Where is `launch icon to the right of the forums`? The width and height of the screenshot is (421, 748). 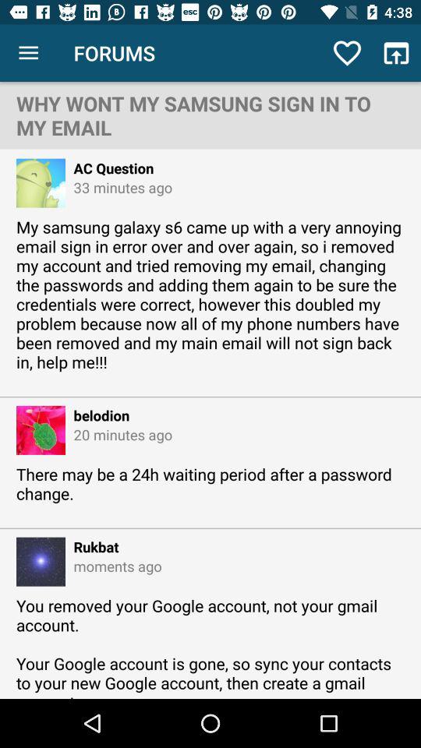 launch icon to the right of the forums is located at coordinates (346, 53).